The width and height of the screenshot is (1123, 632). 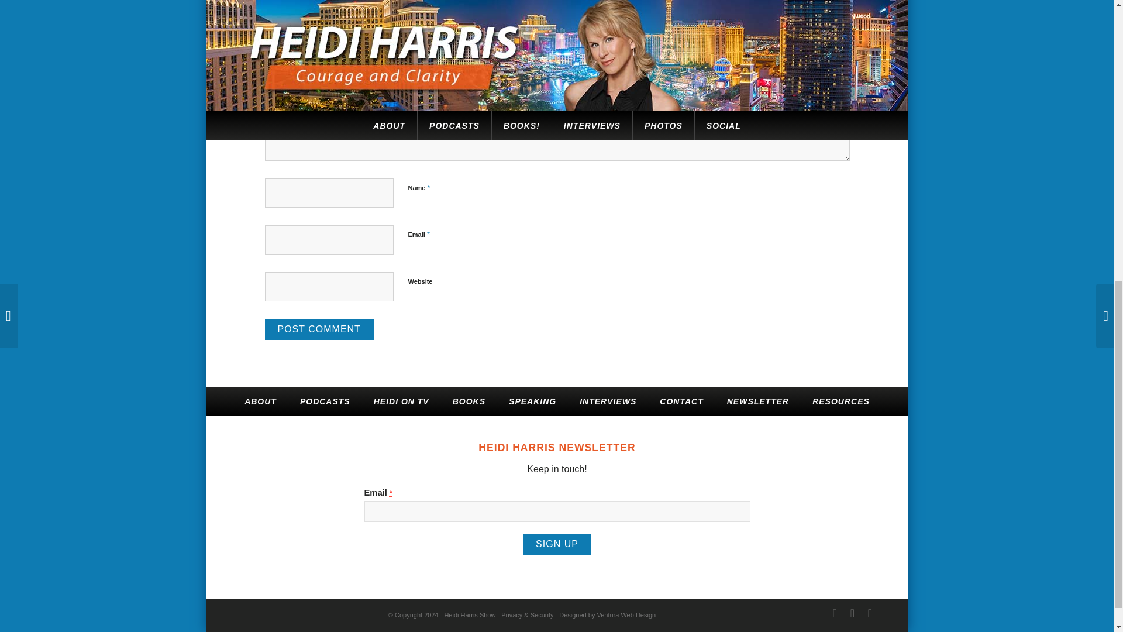 I want to click on INTERVIEWS, so click(x=608, y=401).